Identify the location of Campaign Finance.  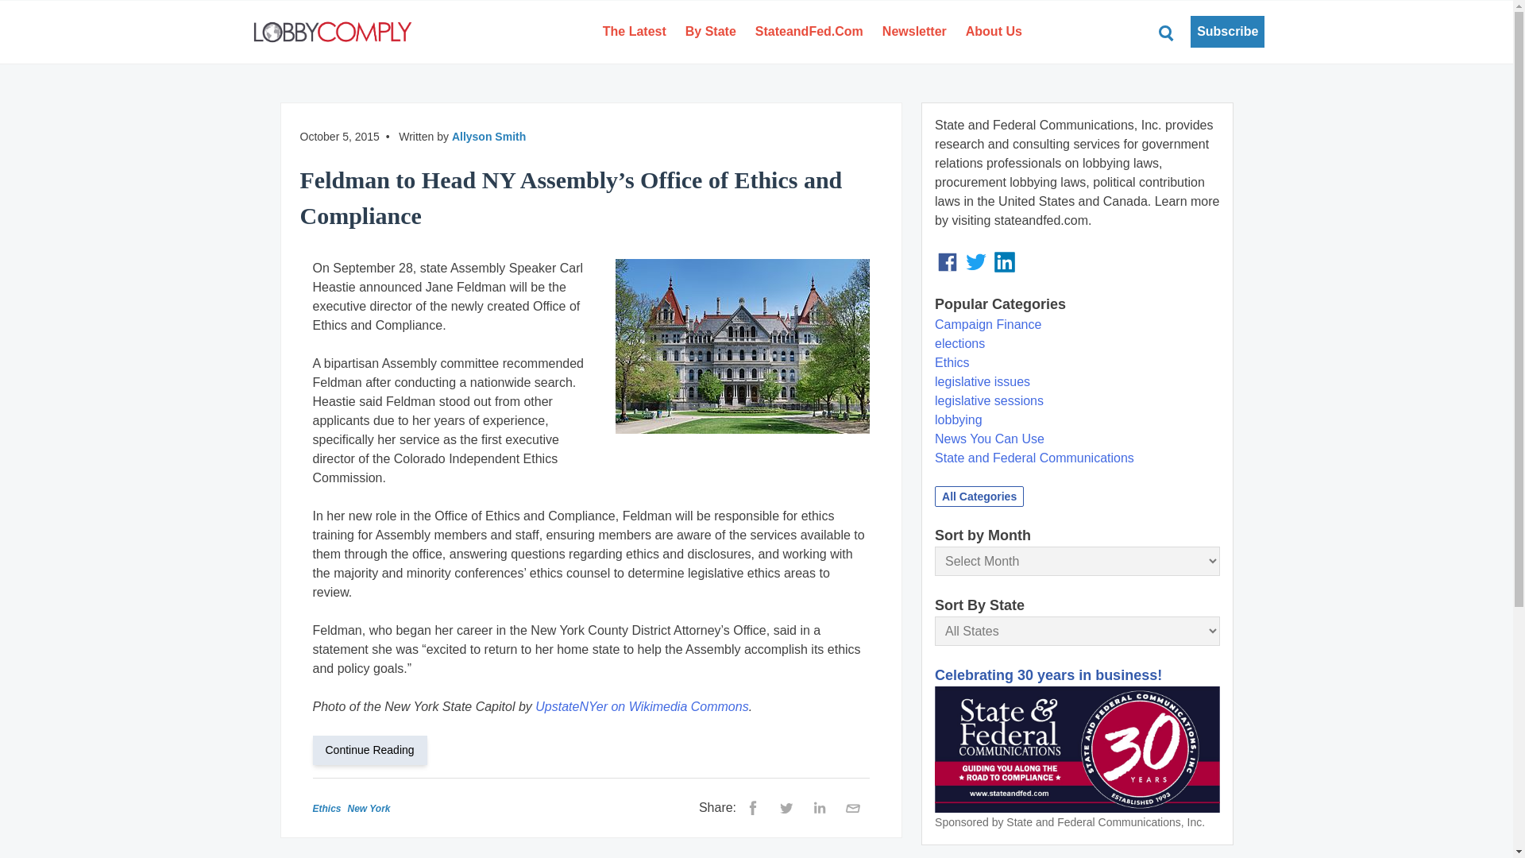
(988, 324).